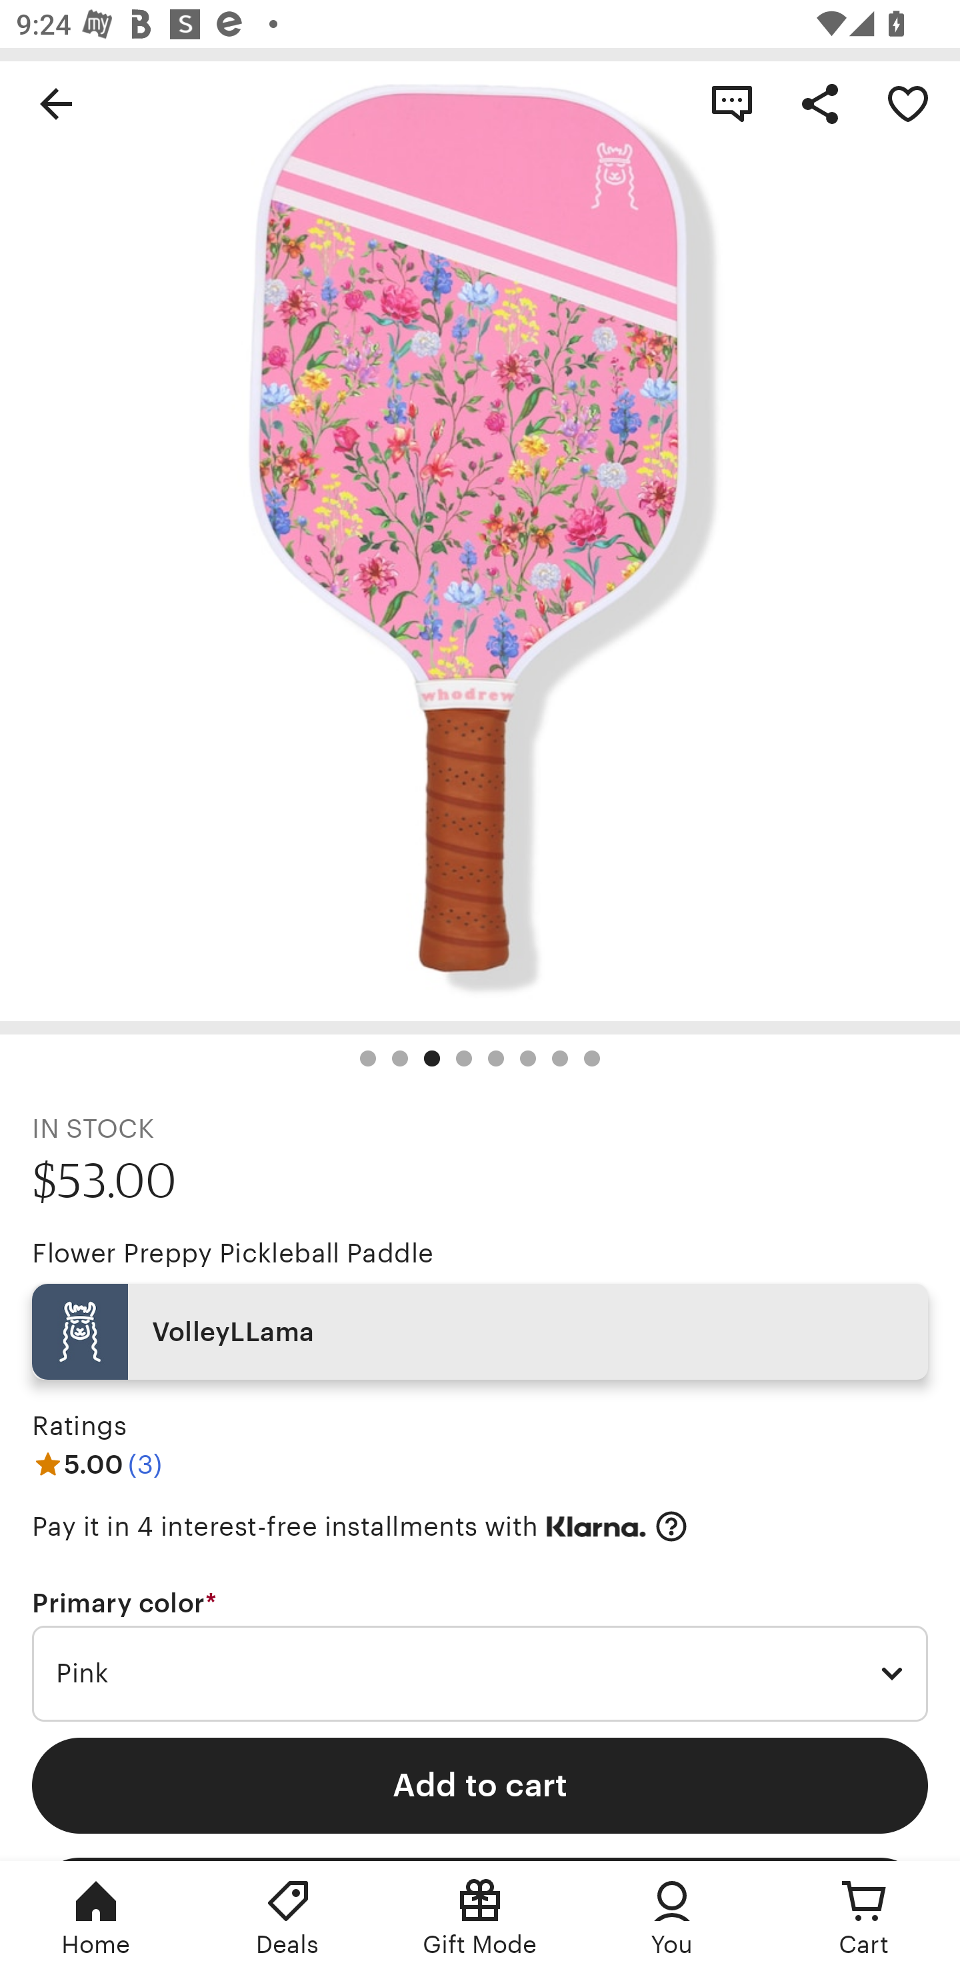 The height and width of the screenshot is (1973, 960). What do you see at coordinates (79, 1426) in the screenshot?
I see `Ratings` at bounding box center [79, 1426].